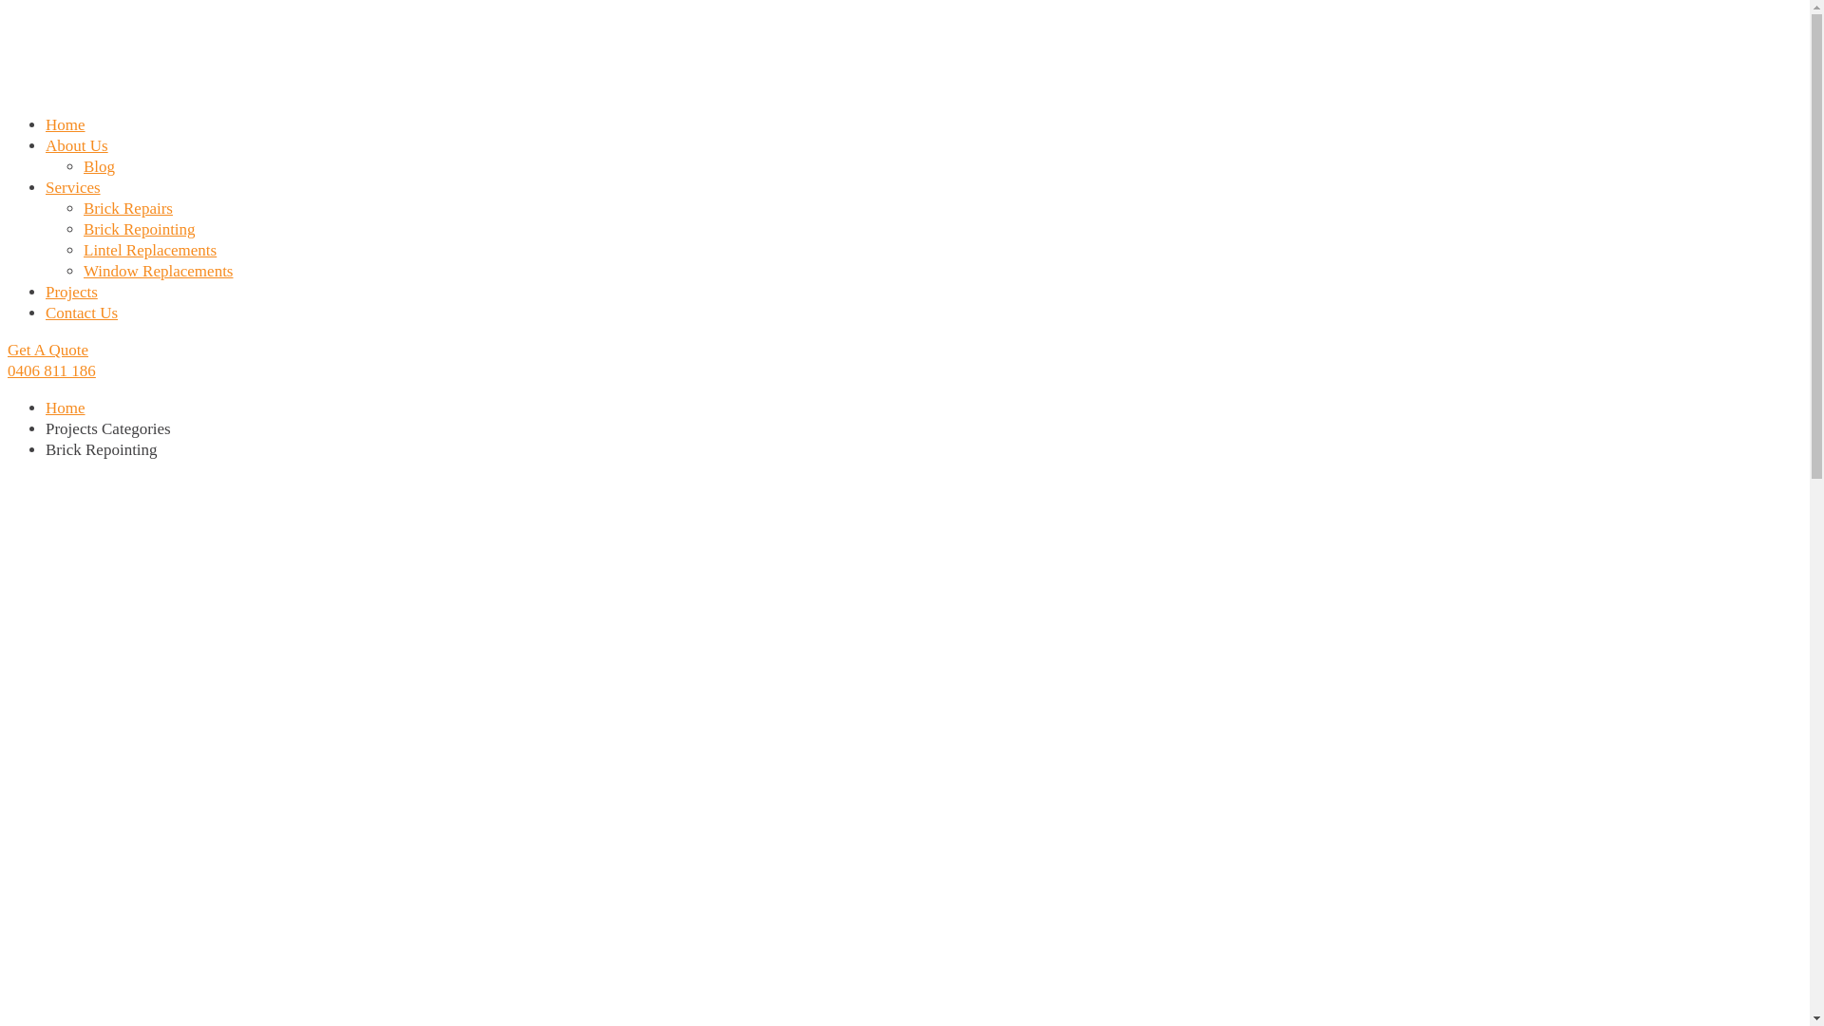  What do you see at coordinates (140, 230) in the screenshot?
I see `Brick Repointing` at bounding box center [140, 230].